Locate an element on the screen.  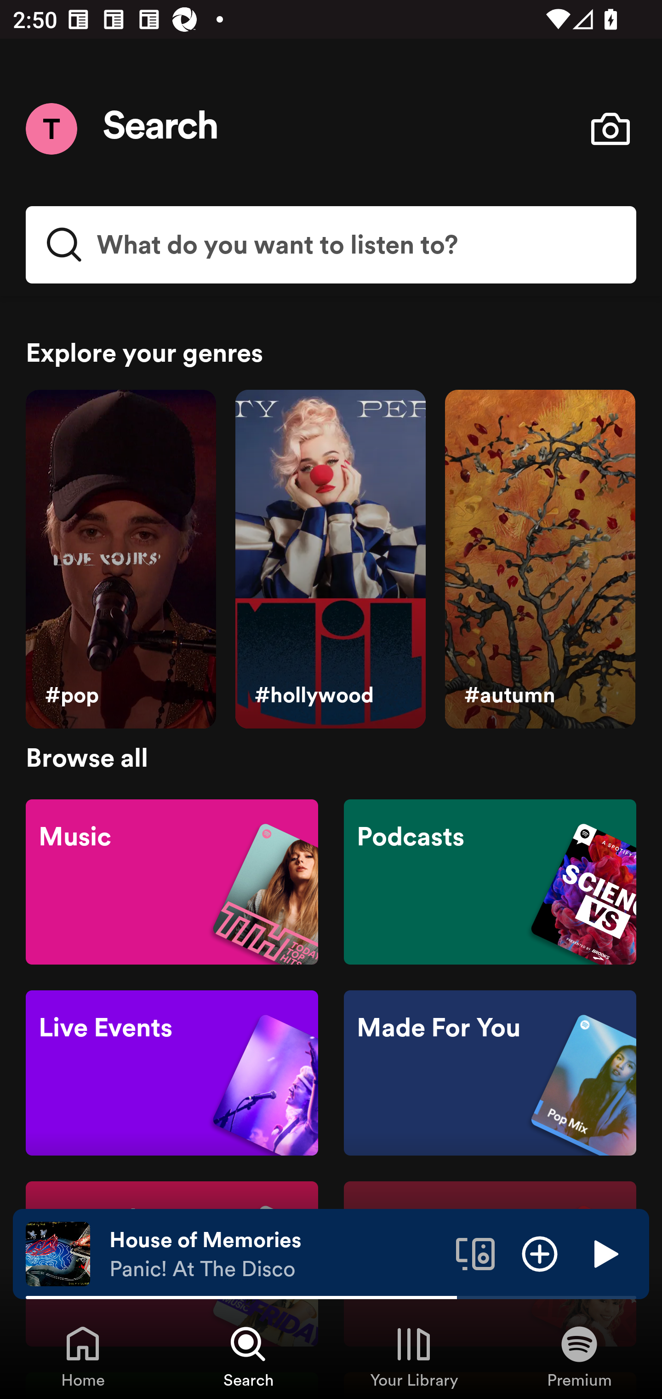
Made For You is located at coordinates (490, 1073).